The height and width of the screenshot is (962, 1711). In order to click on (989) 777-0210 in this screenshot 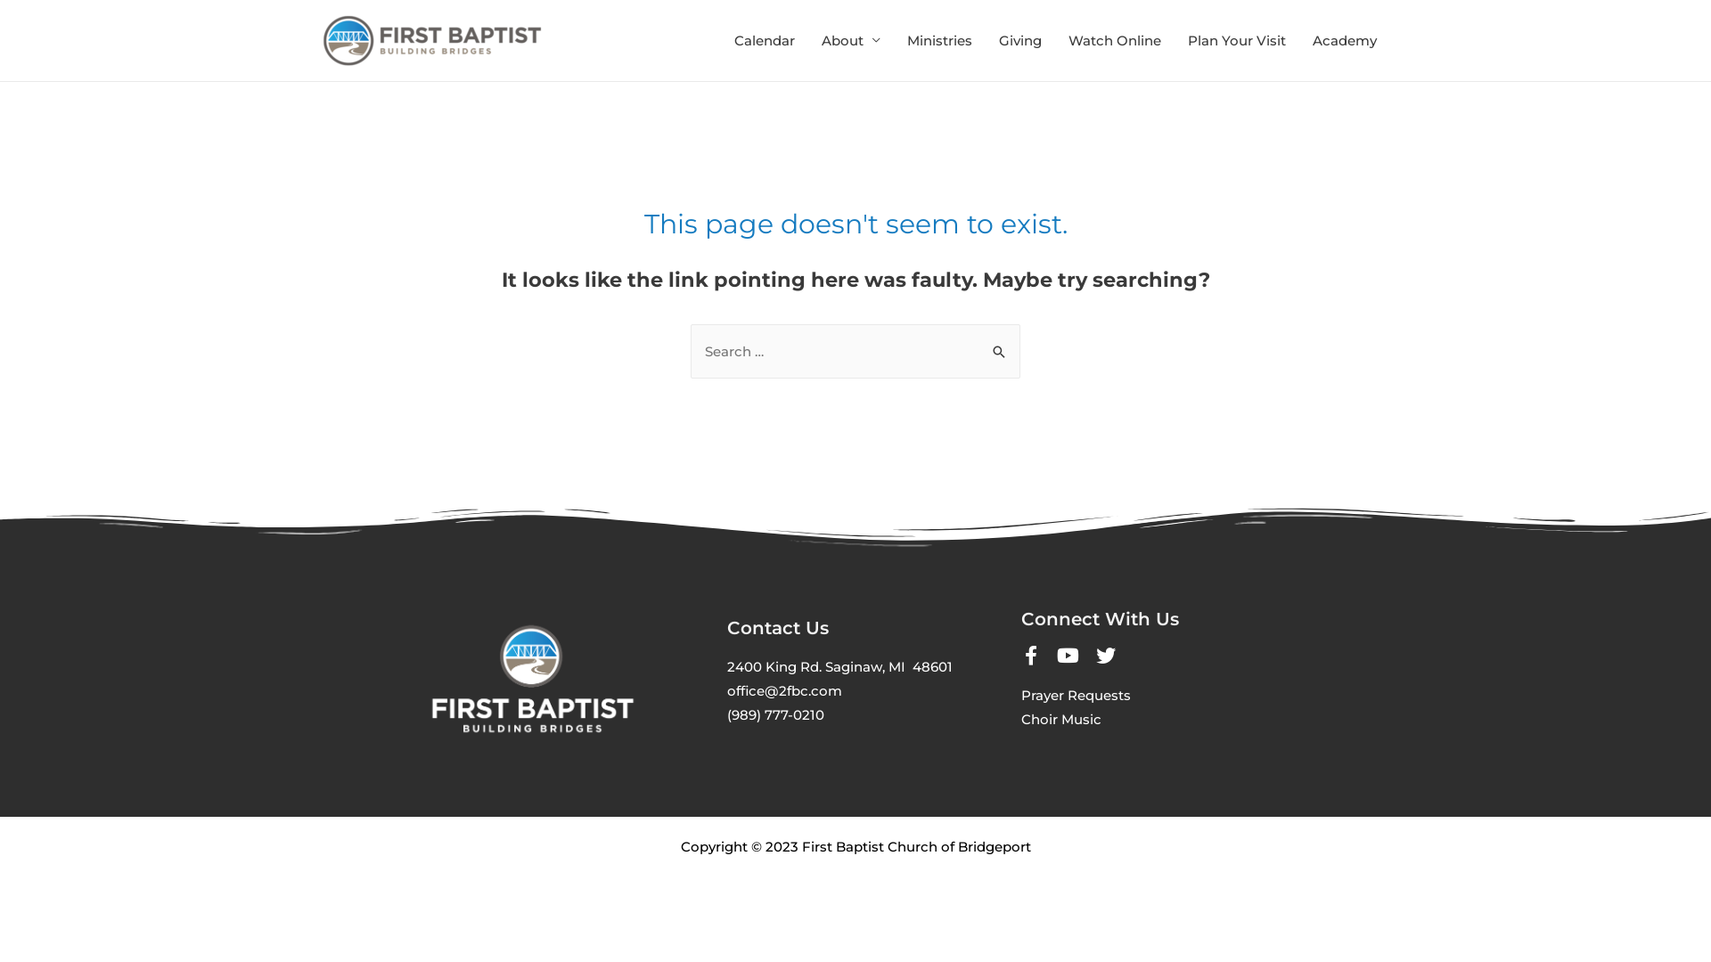, I will do `click(775, 714)`.